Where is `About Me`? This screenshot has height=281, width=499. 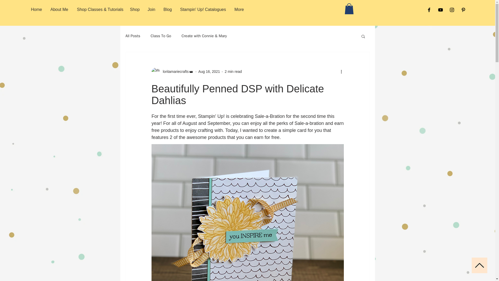
About Me is located at coordinates (60, 9).